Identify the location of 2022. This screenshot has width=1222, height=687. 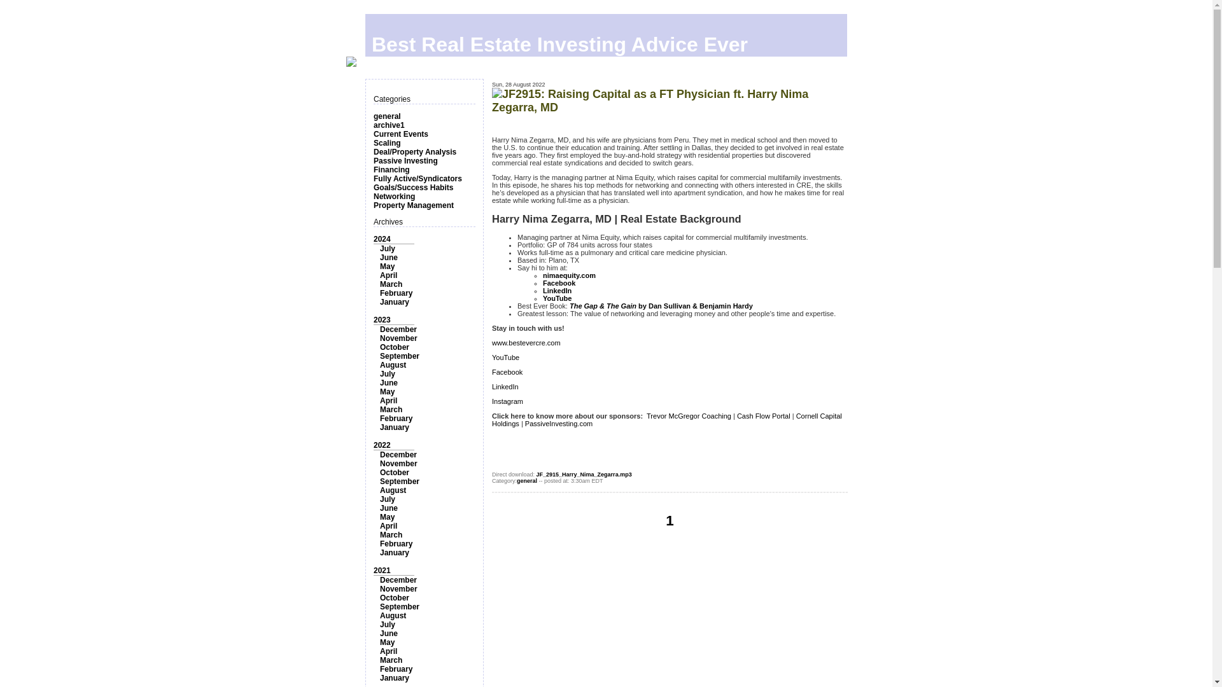
(382, 445).